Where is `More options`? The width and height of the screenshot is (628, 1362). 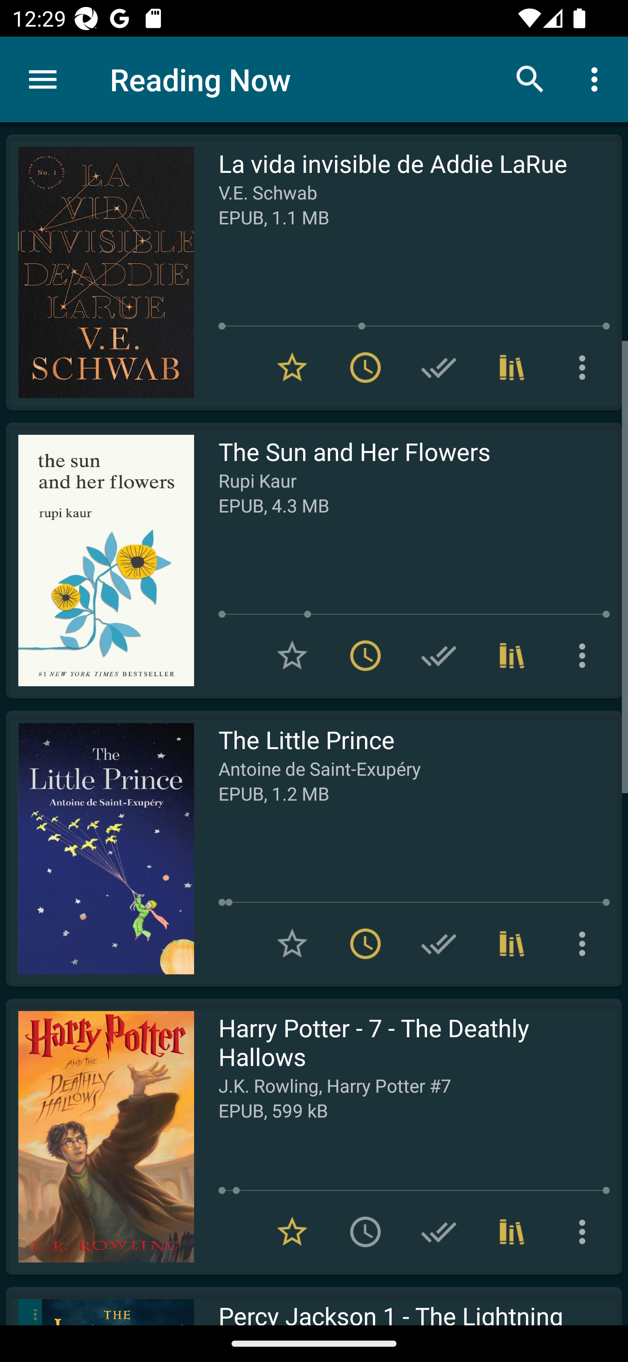 More options is located at coordinates (585, 368).